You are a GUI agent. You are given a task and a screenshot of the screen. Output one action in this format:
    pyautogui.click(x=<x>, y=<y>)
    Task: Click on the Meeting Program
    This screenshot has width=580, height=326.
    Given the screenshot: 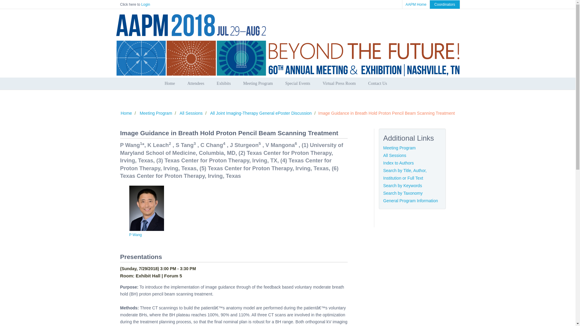 What is the action you would take?
    pyautogui.click(x=258, y=84)
    